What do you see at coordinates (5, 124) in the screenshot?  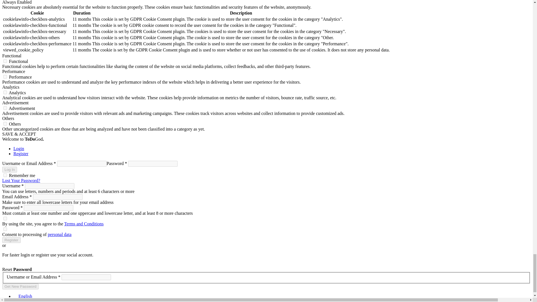 I see `on` at bounding box center [5, 124].